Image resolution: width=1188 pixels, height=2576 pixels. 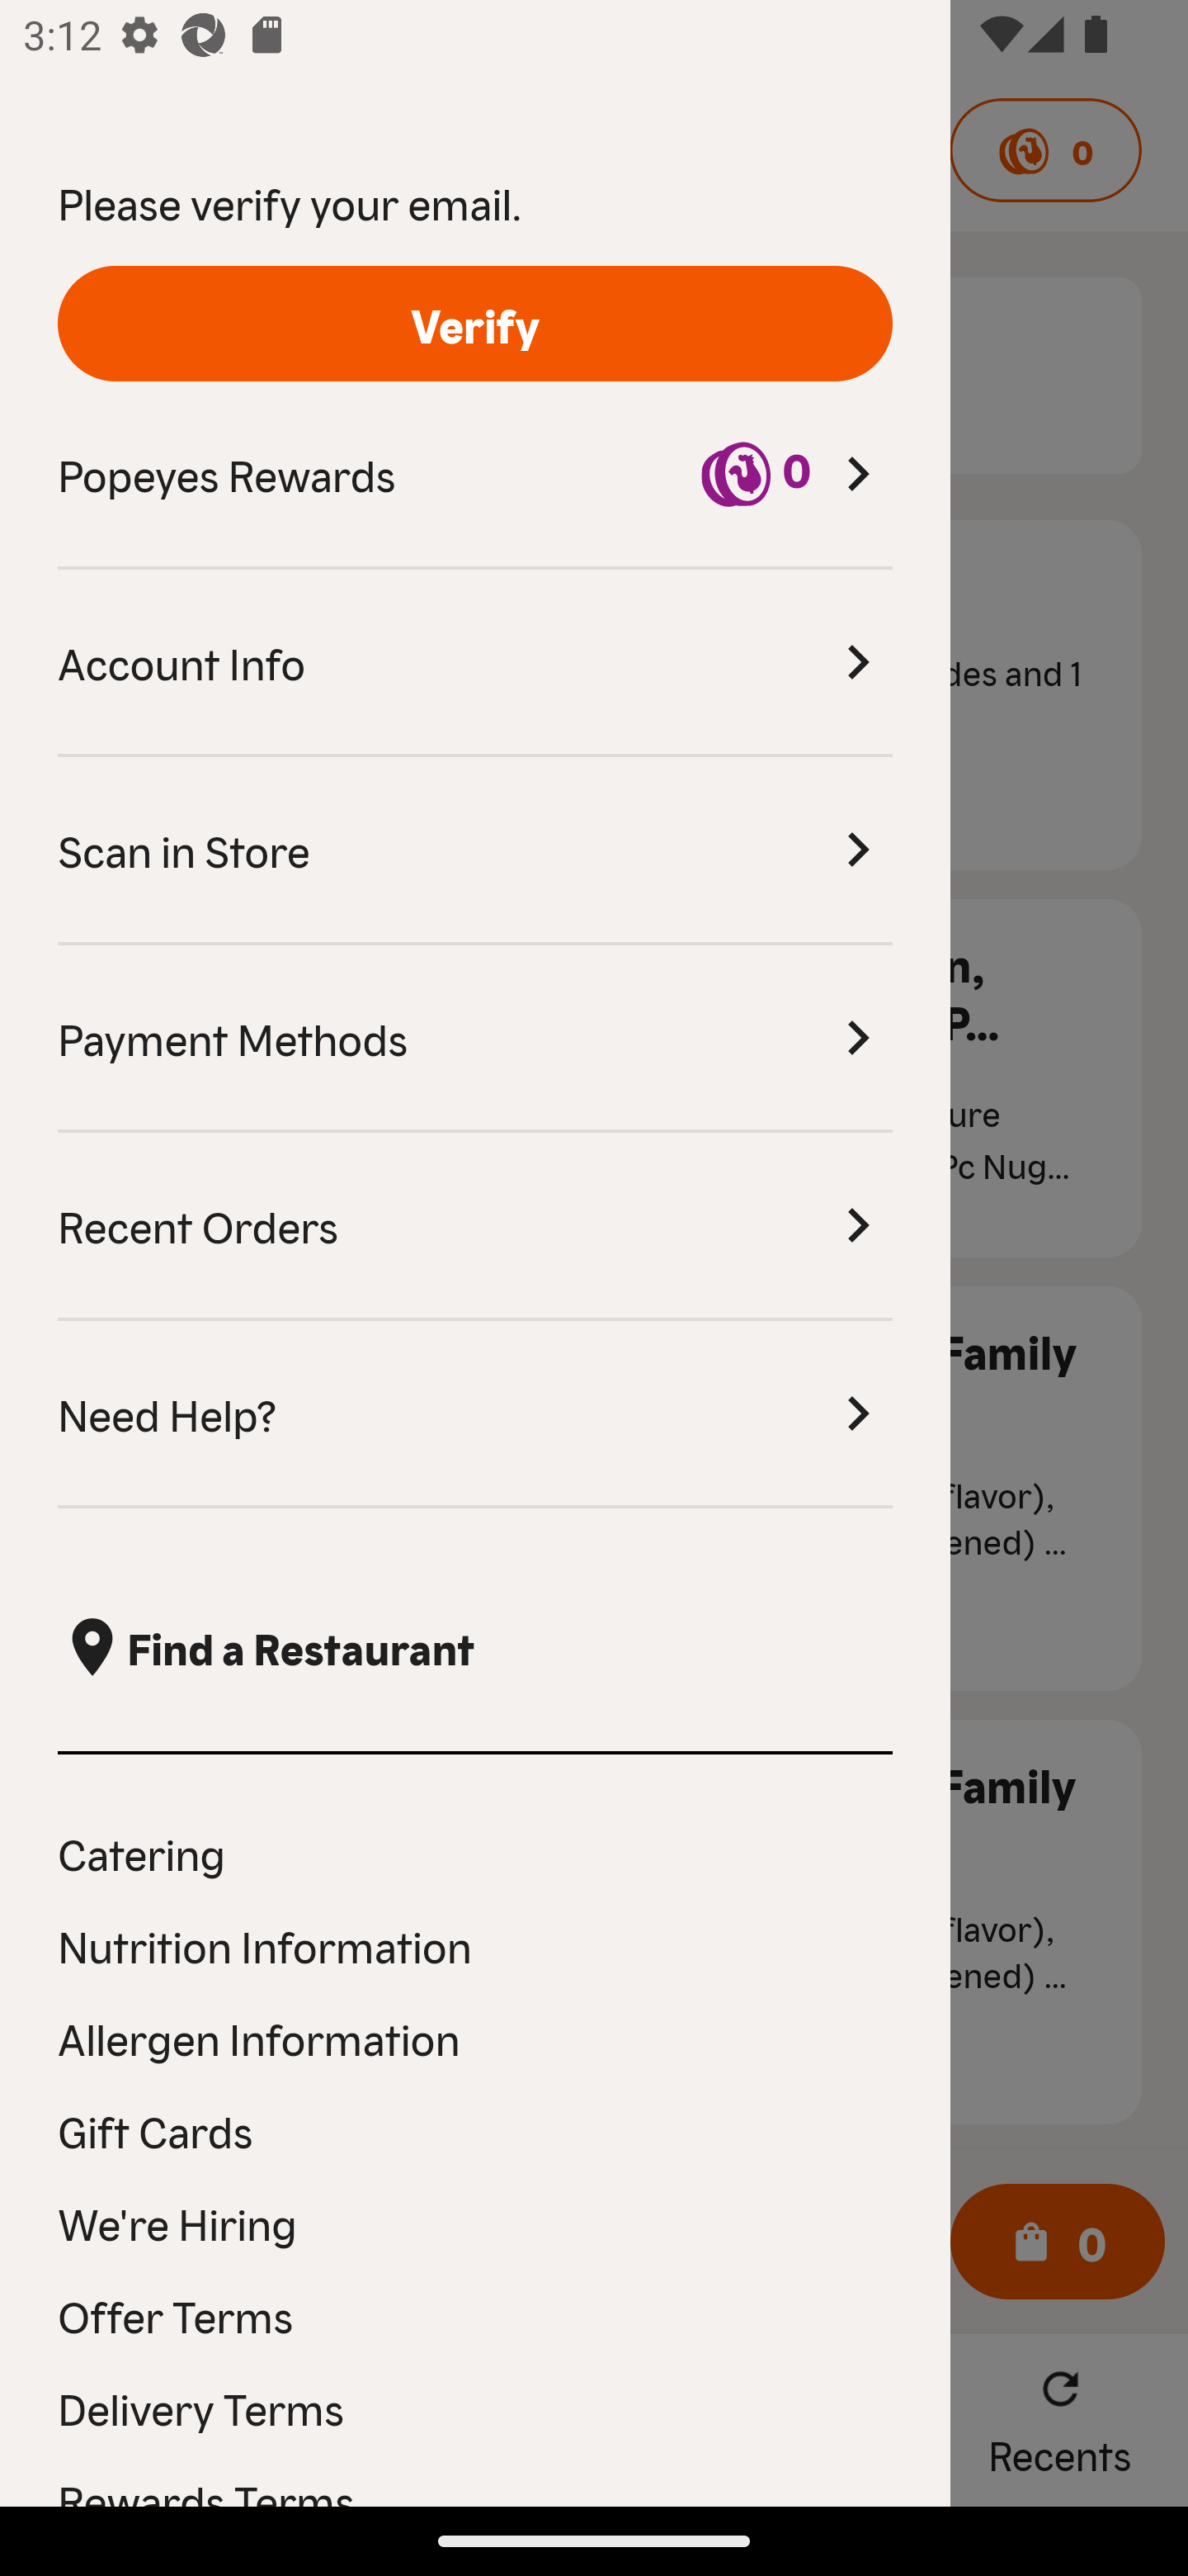 What do you see at coordinates (475, 2130) in the screenshot?
I see `Gift Cards` at bounding box center [475, 2130].